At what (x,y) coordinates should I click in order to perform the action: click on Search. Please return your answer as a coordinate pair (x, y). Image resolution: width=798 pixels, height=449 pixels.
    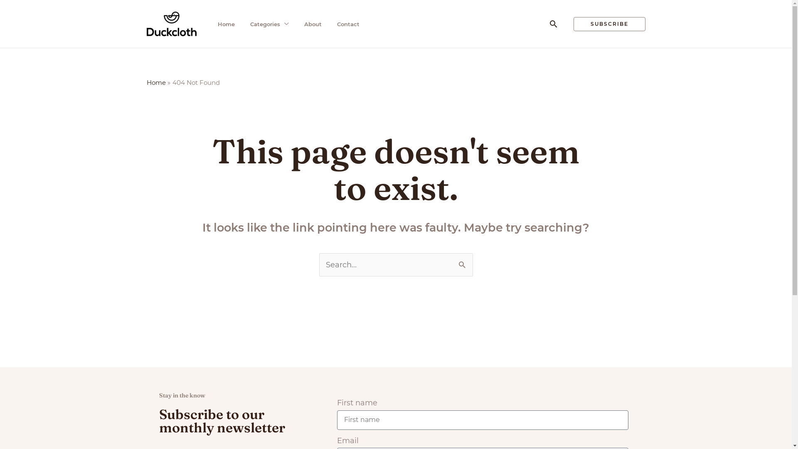
    Looking at the image, I should click on (463, 261).